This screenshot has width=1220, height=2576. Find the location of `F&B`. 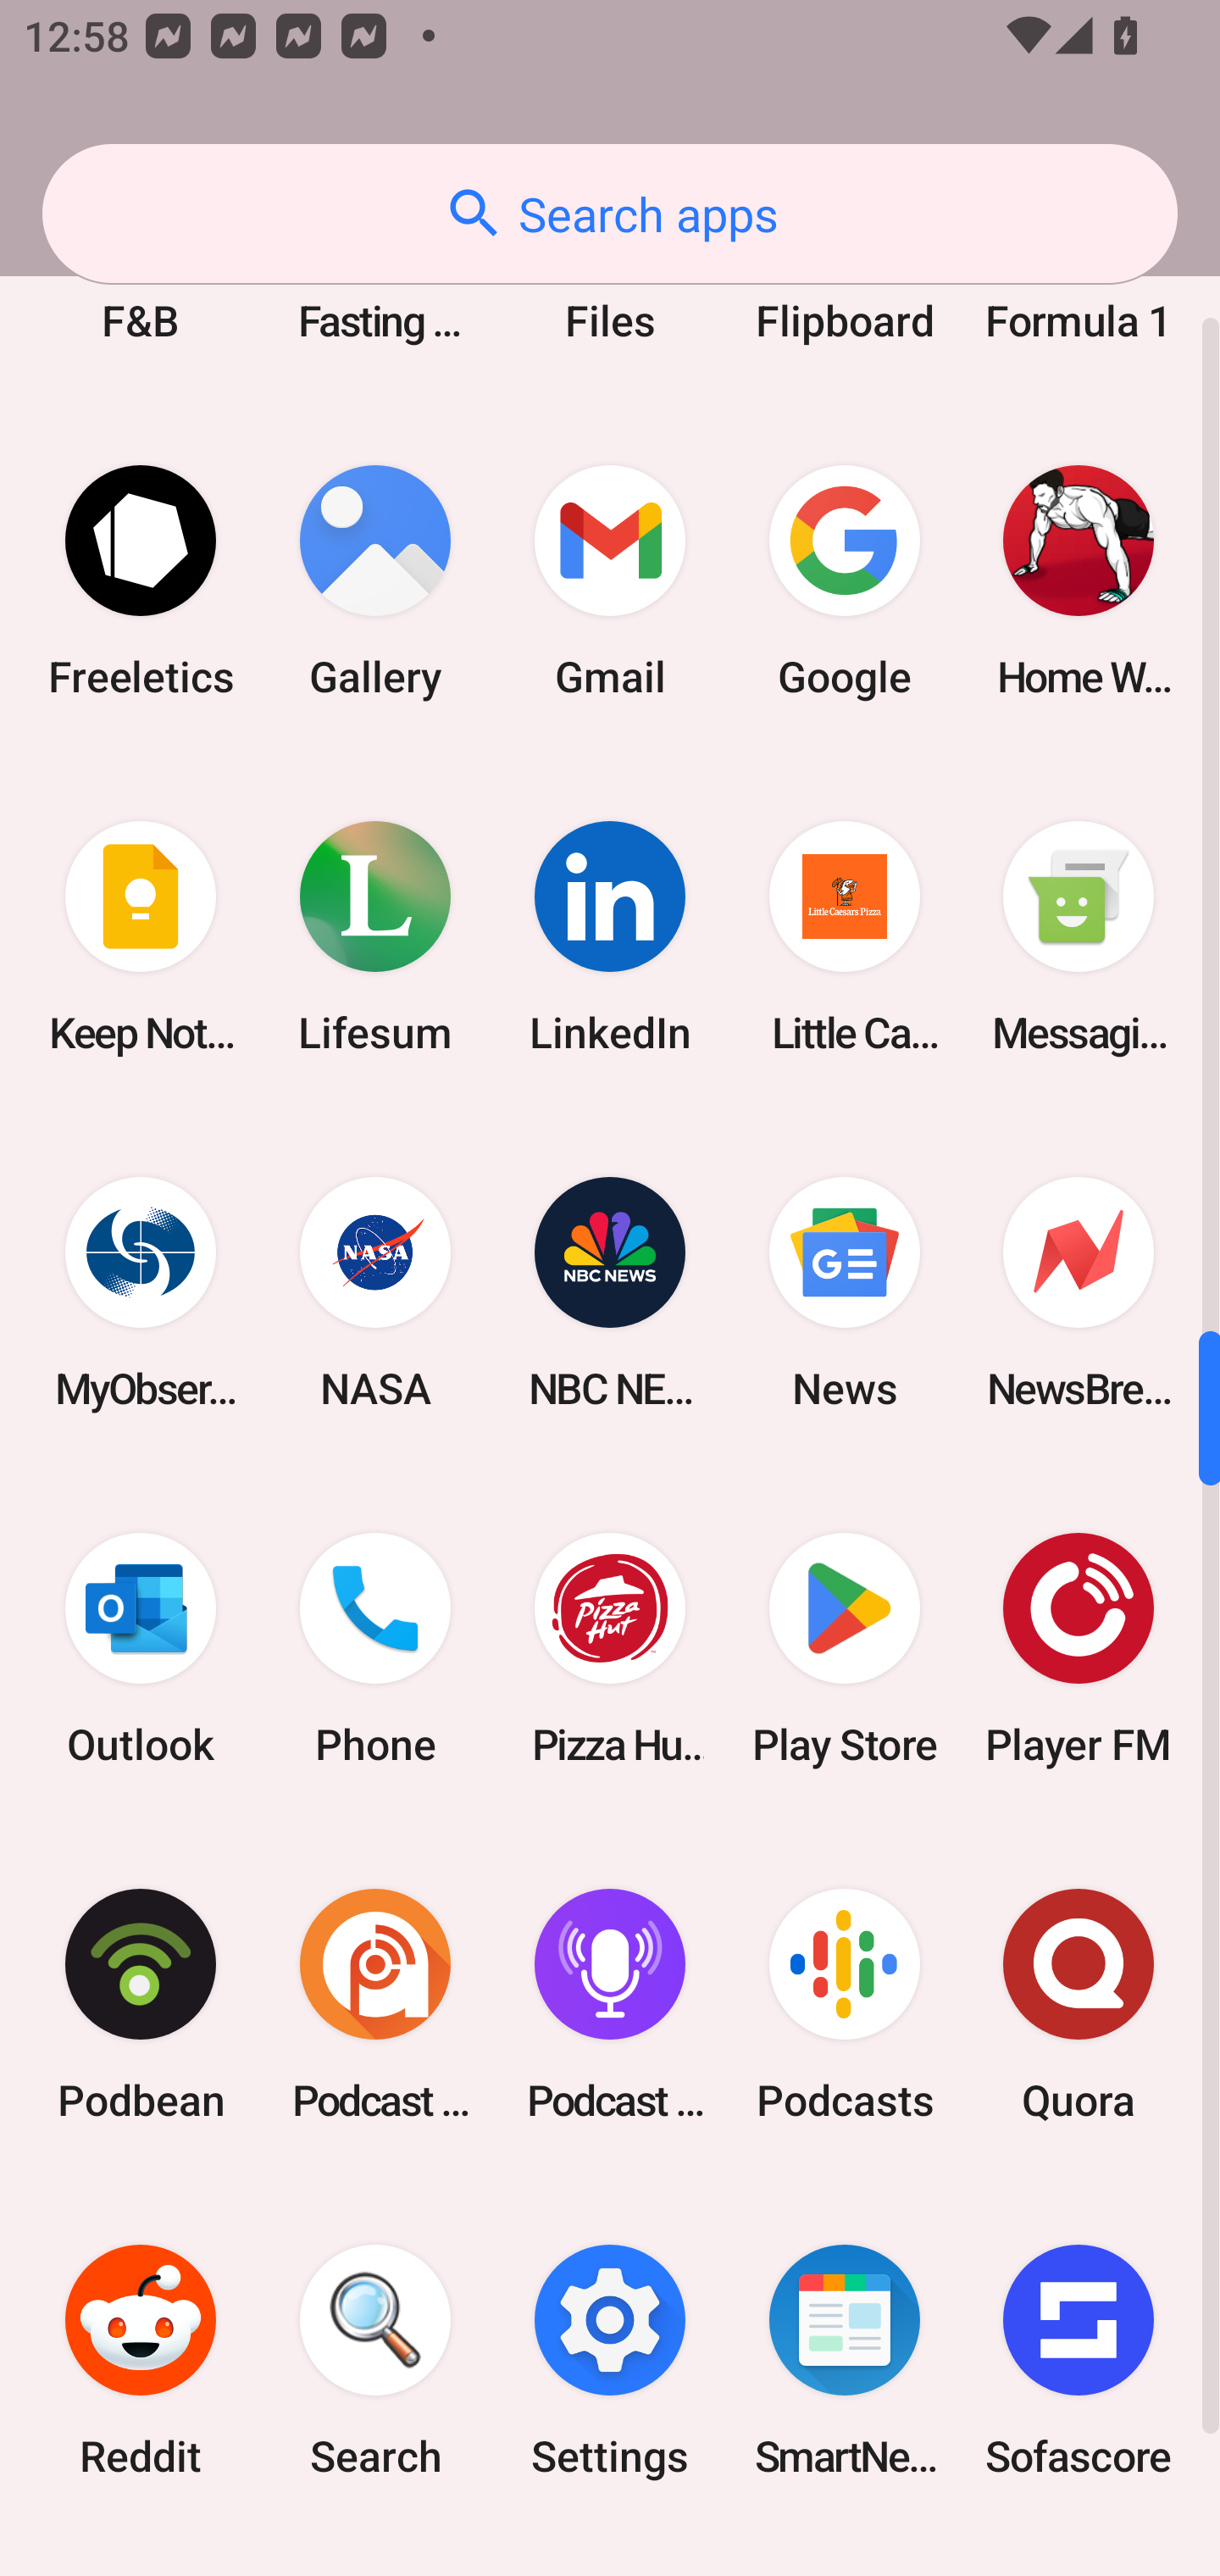

F&B is located at coordinates (141, 286).